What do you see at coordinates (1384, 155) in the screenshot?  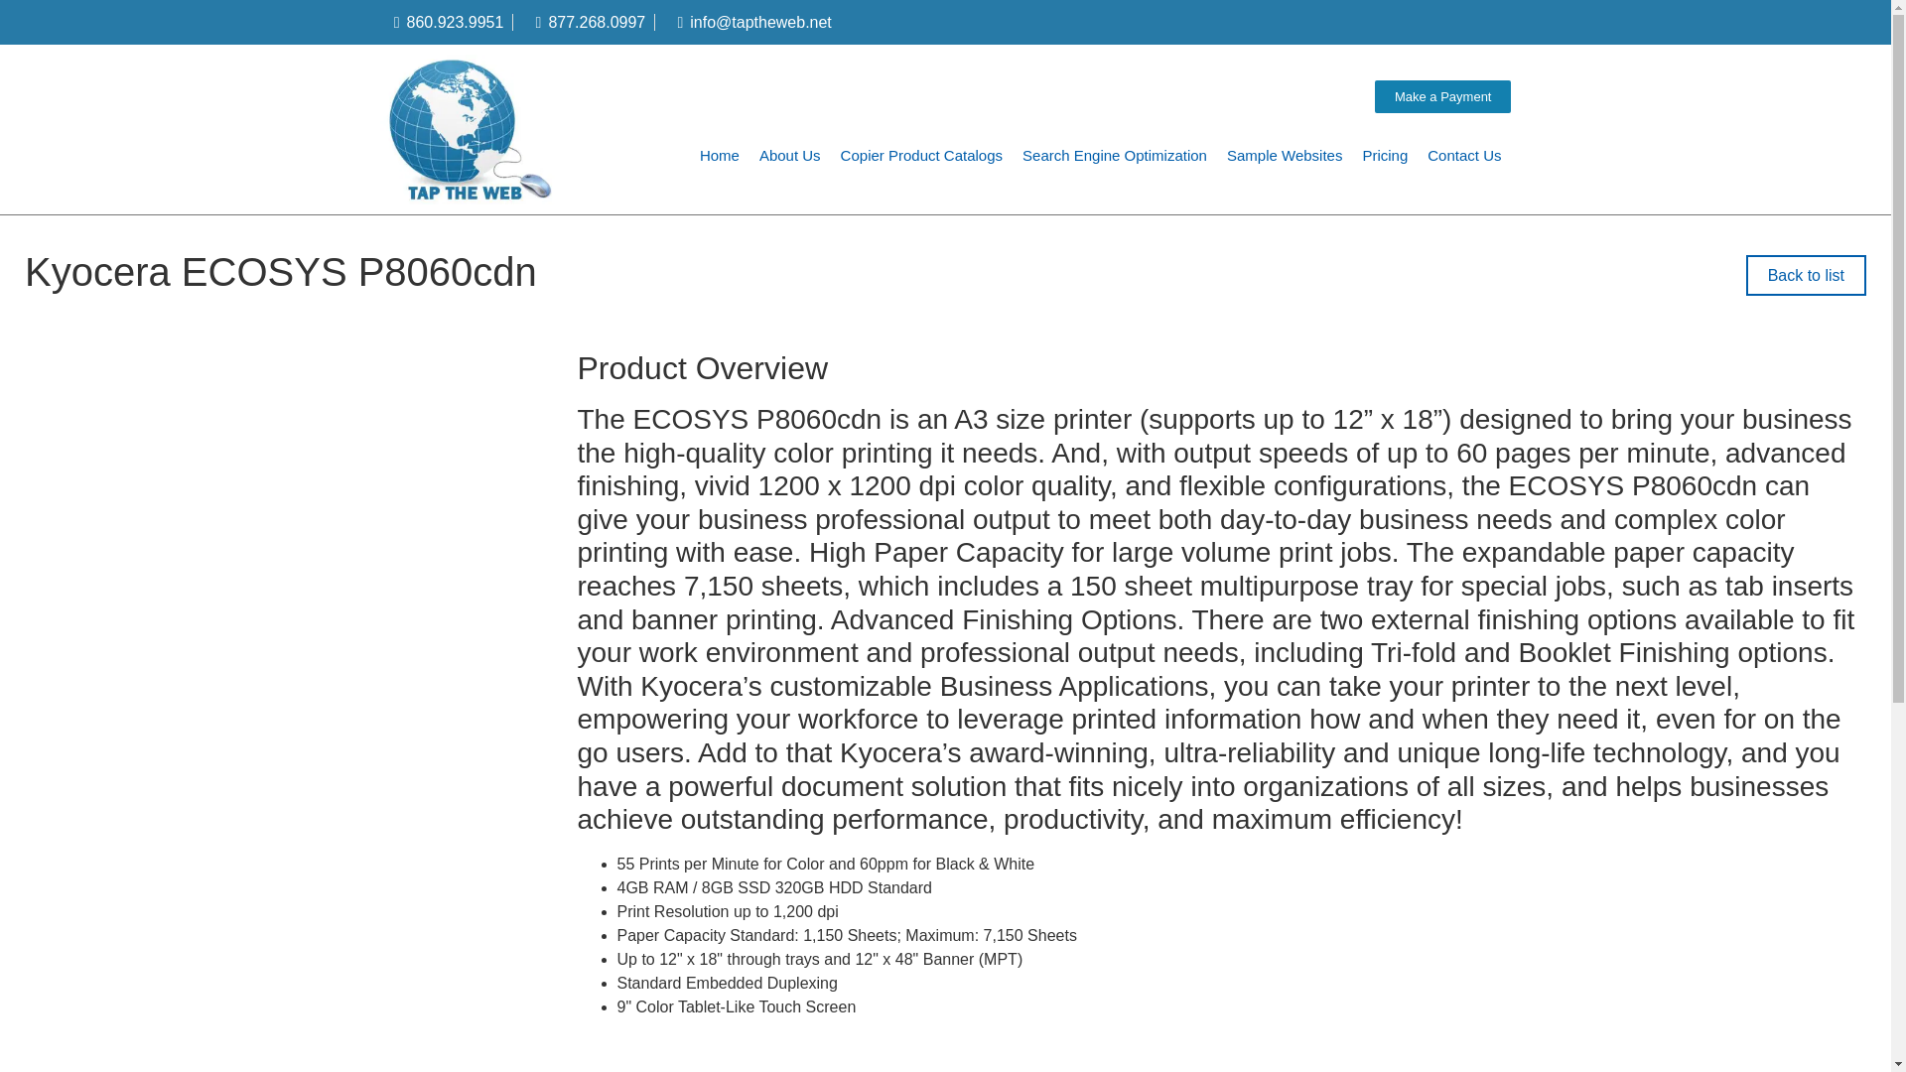 I see `Pricing` at bounding box center [1384, 155].